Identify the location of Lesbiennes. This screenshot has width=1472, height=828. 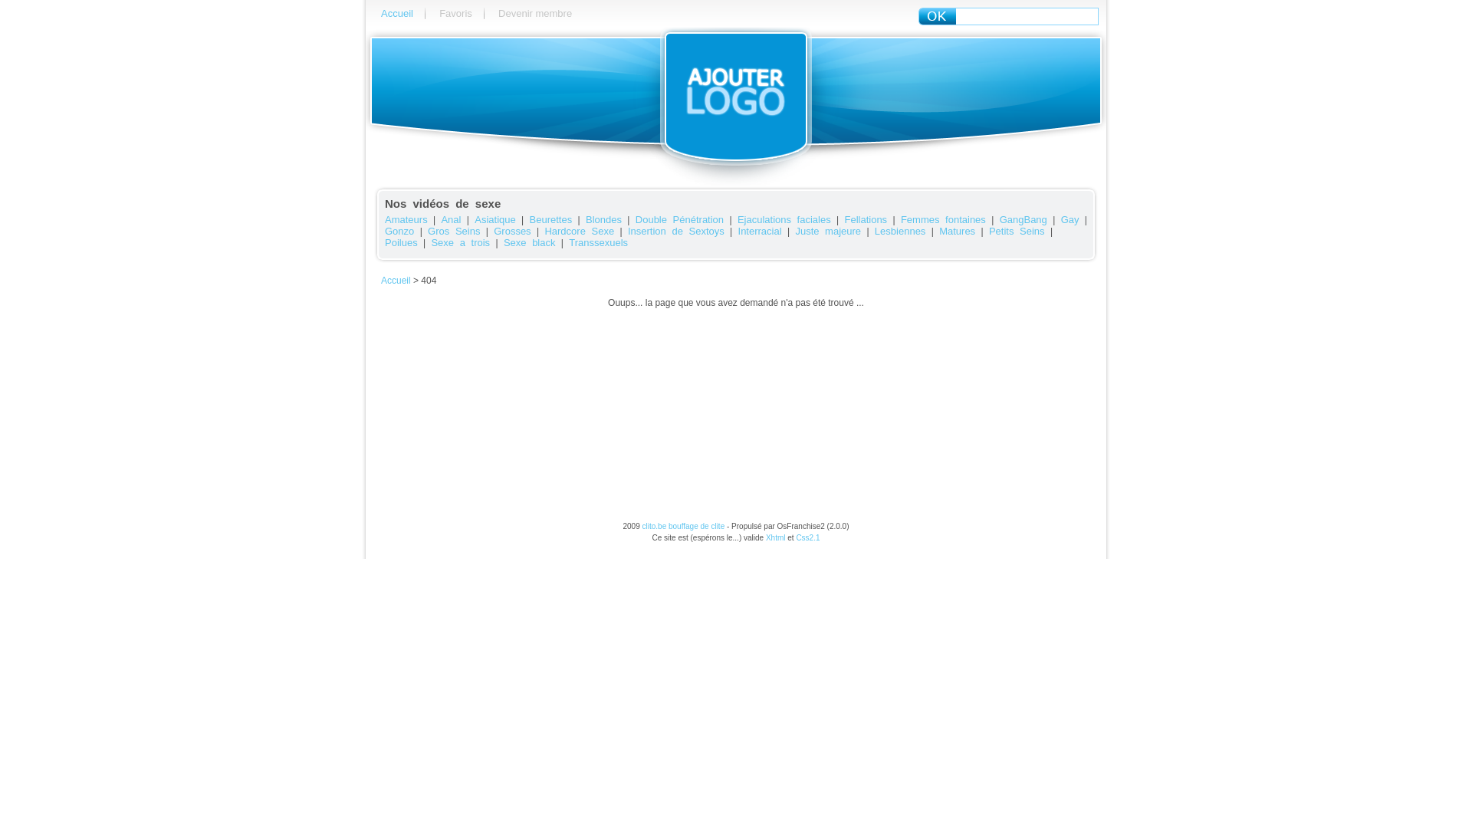
(900, 232).